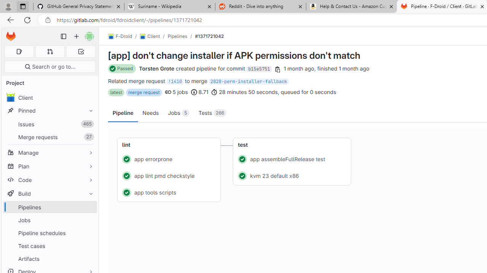 The image size is (487, 273). What do you see at coordinates (120, 36) in the screenshot?
I see `F-Droid` at bounding box center [120, 36].